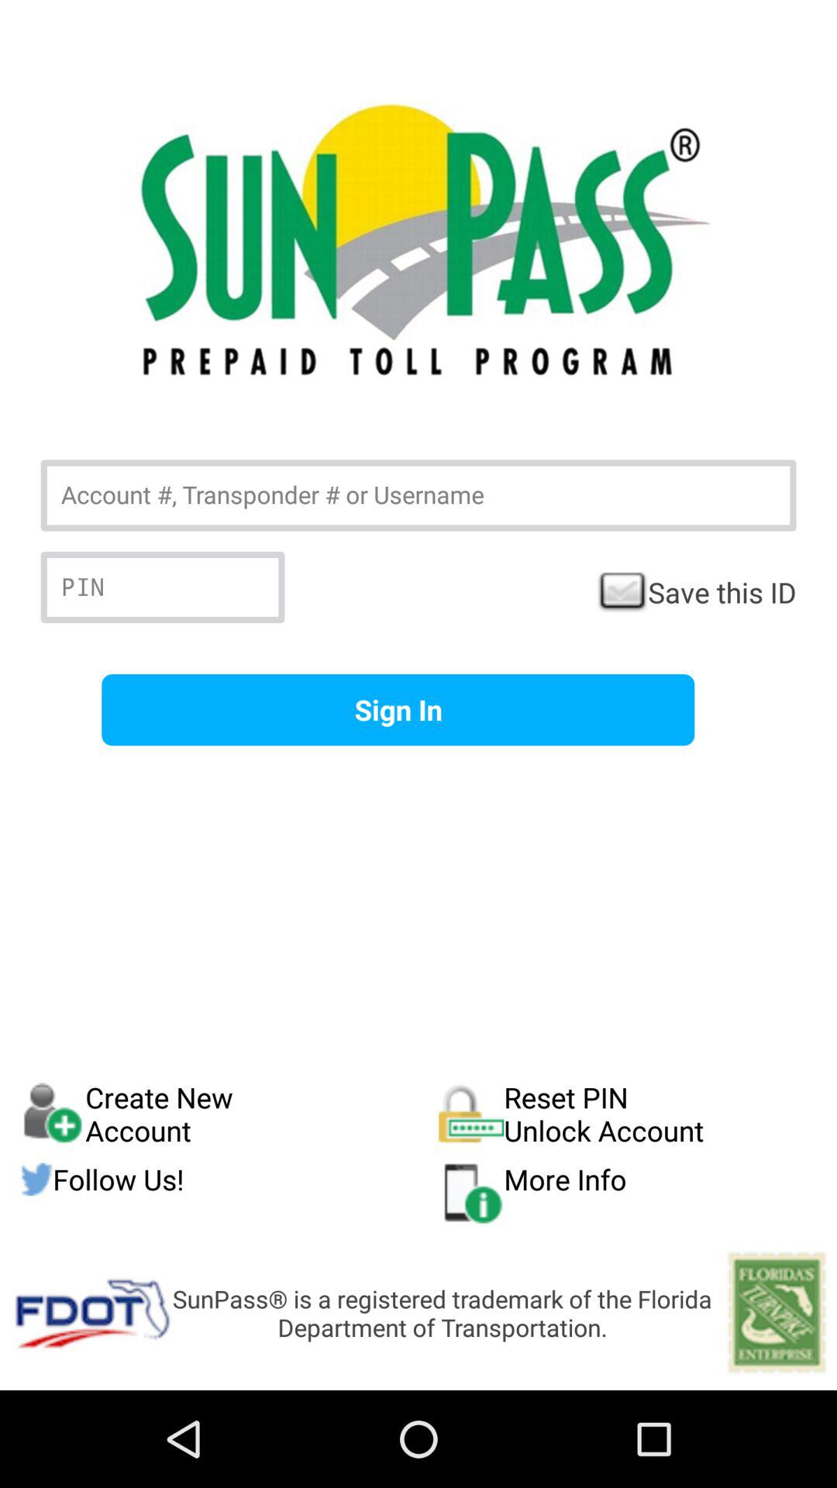 Image resolution: width=837 pixels, height=1488 pixels. I want to click on launch the icon to the left of reset pin unlock, so click(229, 1180).